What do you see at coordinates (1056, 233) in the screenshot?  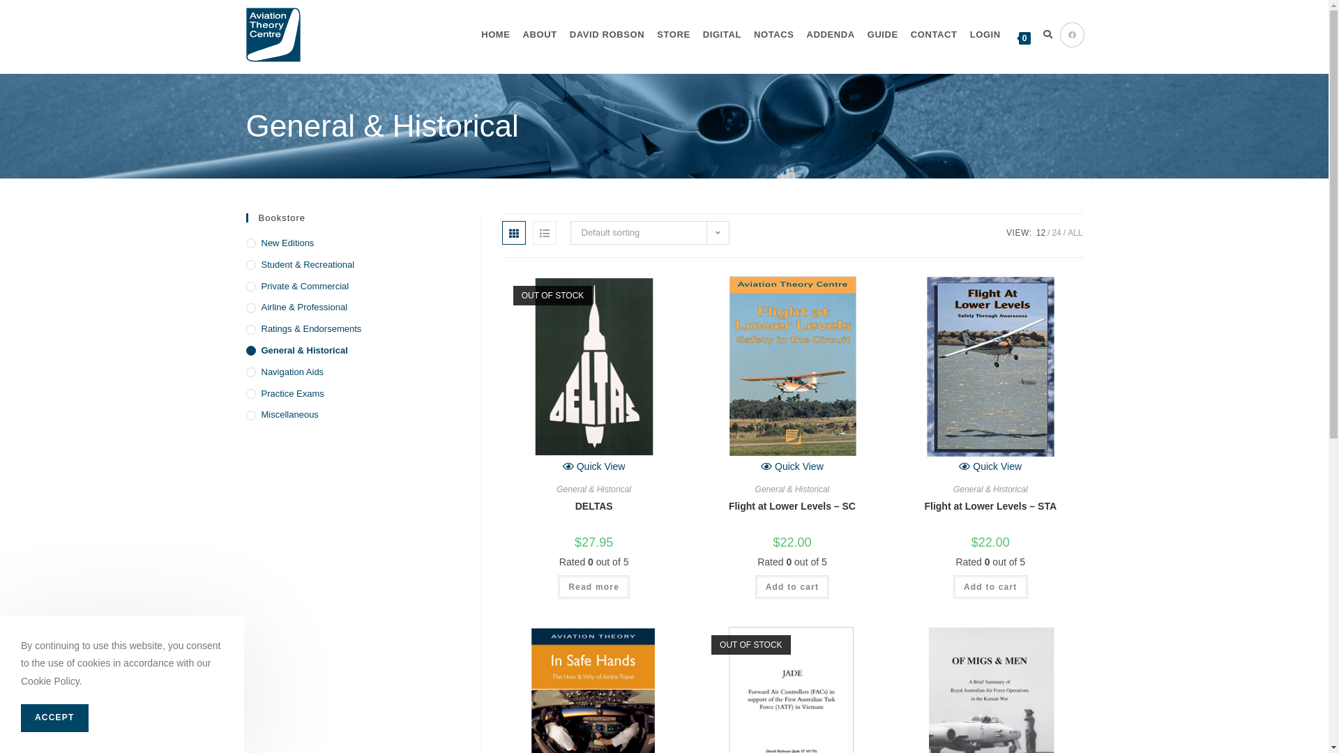 I see `24` at bounding box center [1056, 233].